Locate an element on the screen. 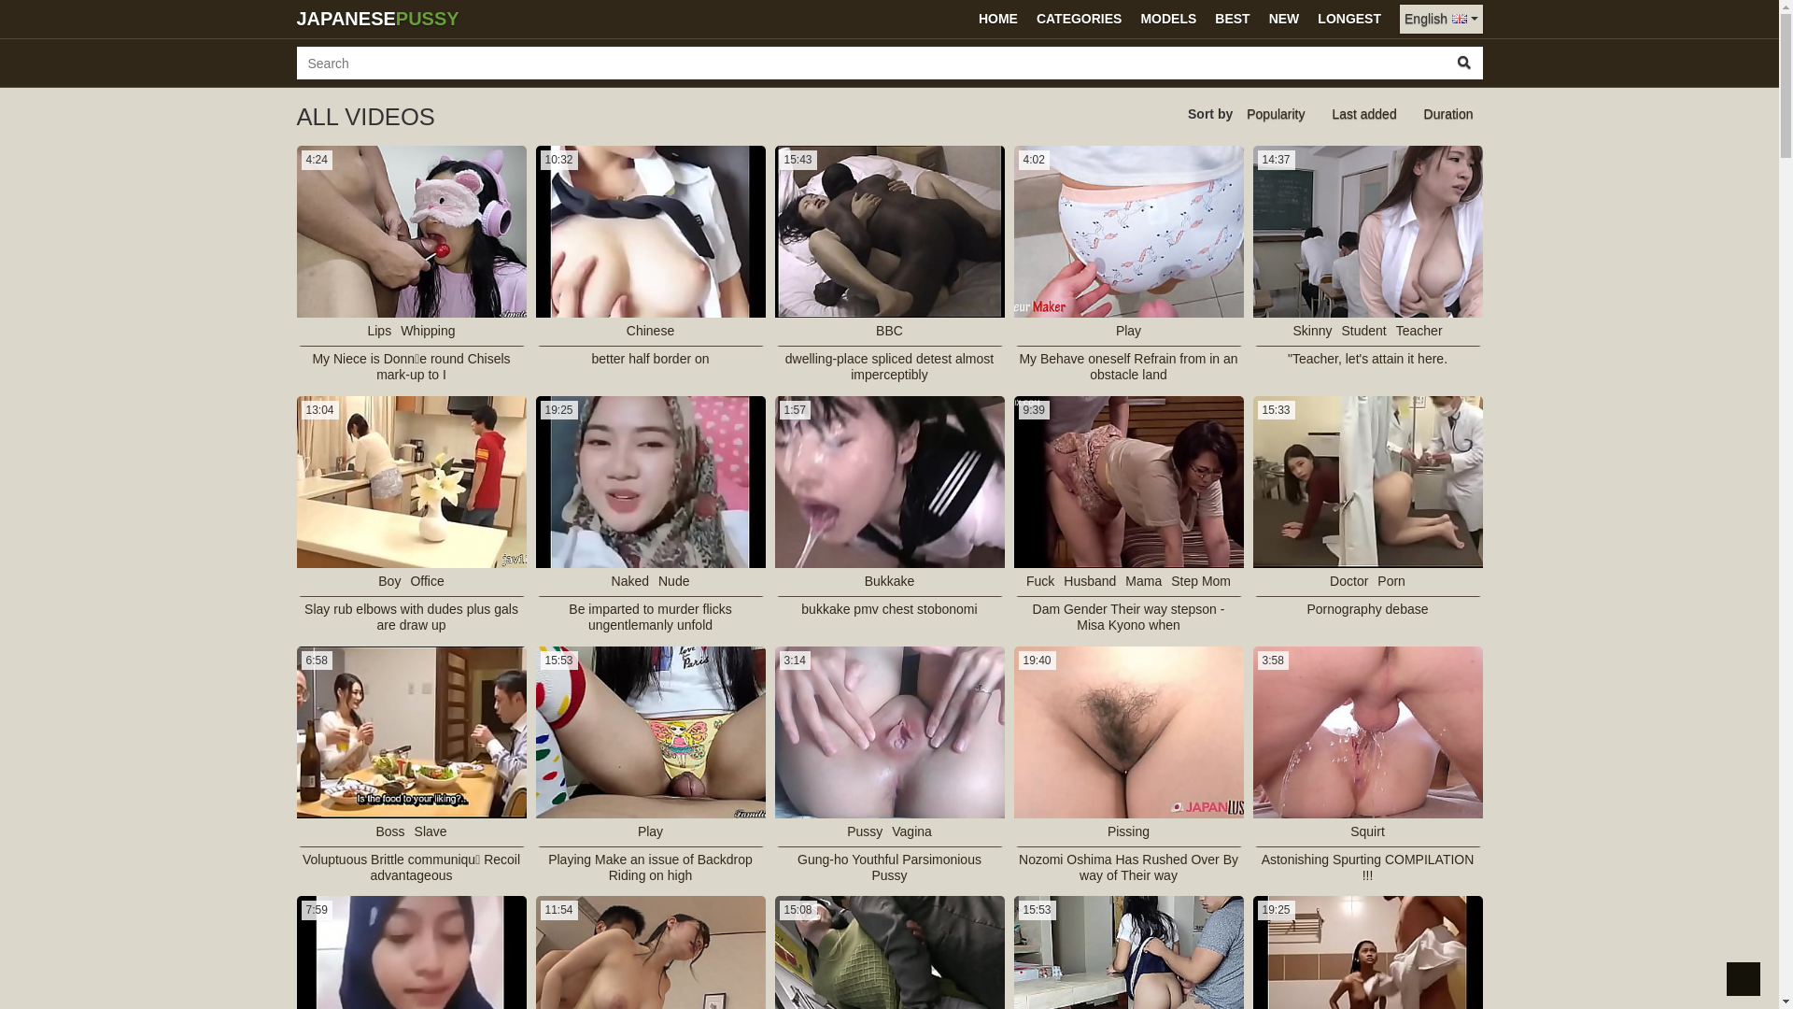 This screenshot has width=1793, height=1009. For searching please use latin letters is located at coordinates (871, 64).